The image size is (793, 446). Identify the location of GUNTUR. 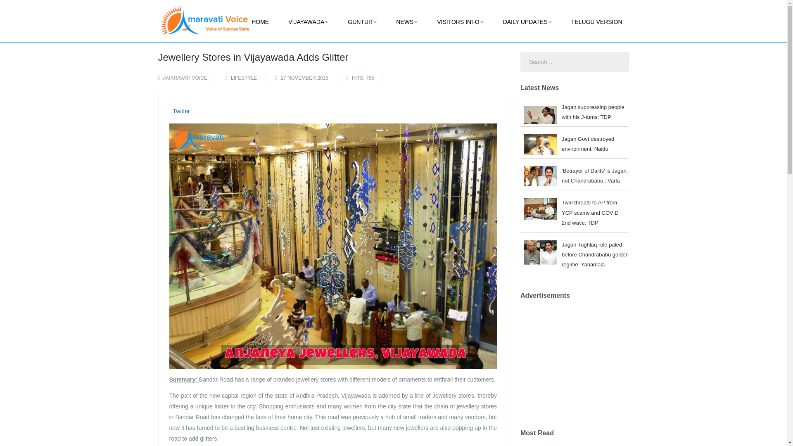
(362, 22).